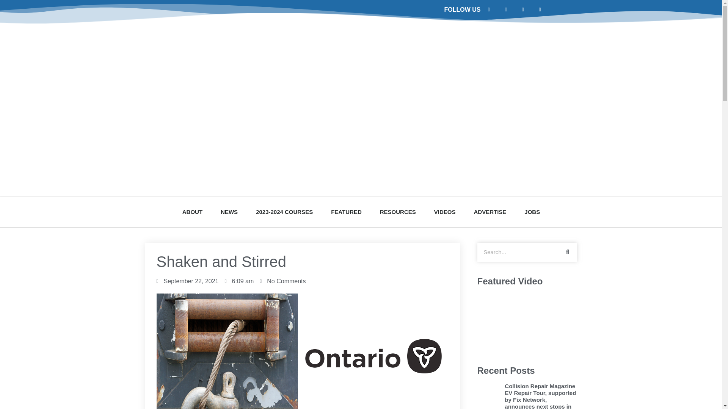 The height and width of the screenshot is (409, 728). I want to click on 2023-2024 COURSES, so click(284, 212).